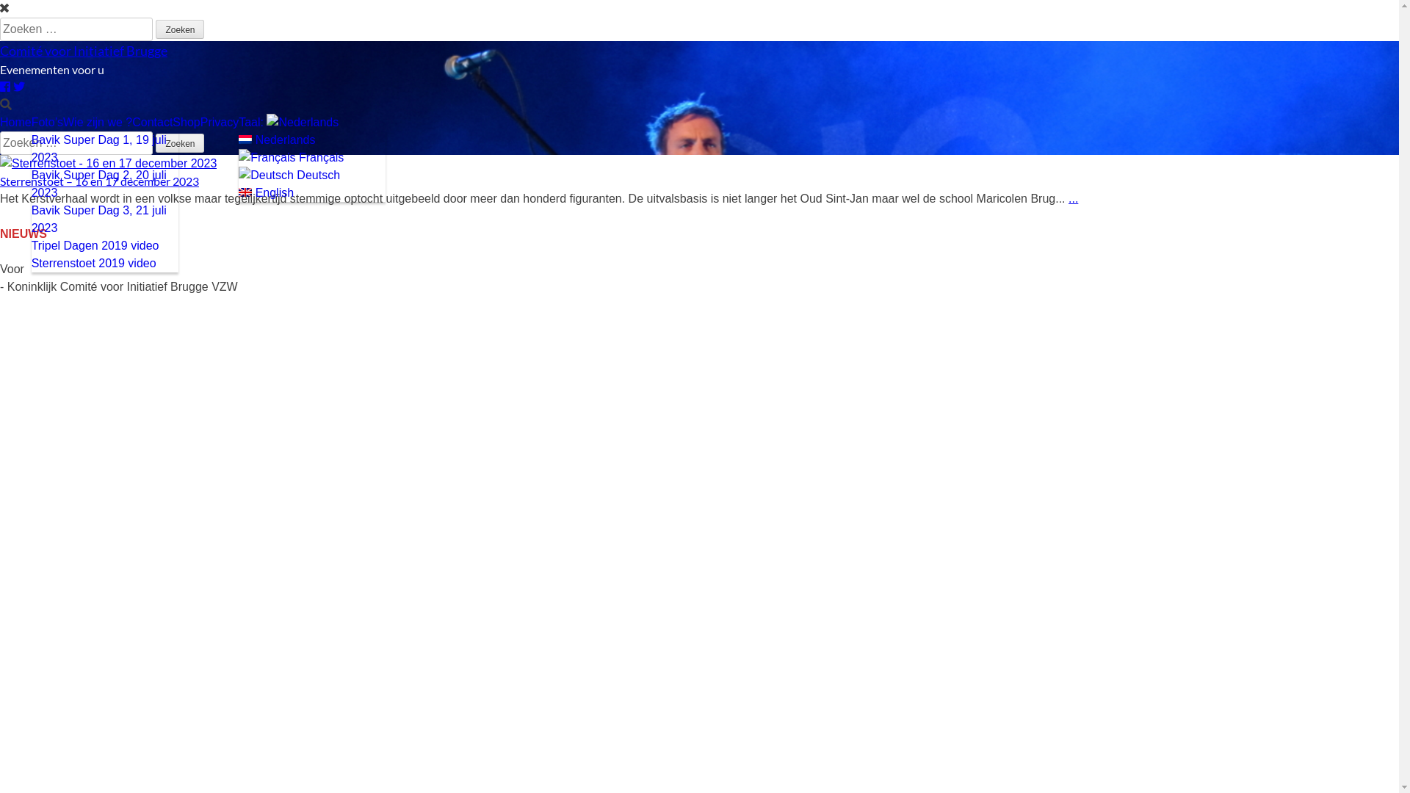 The height and width of the screenshot is (793, 1410). I want to click on Zoeken, so click(180, 143).